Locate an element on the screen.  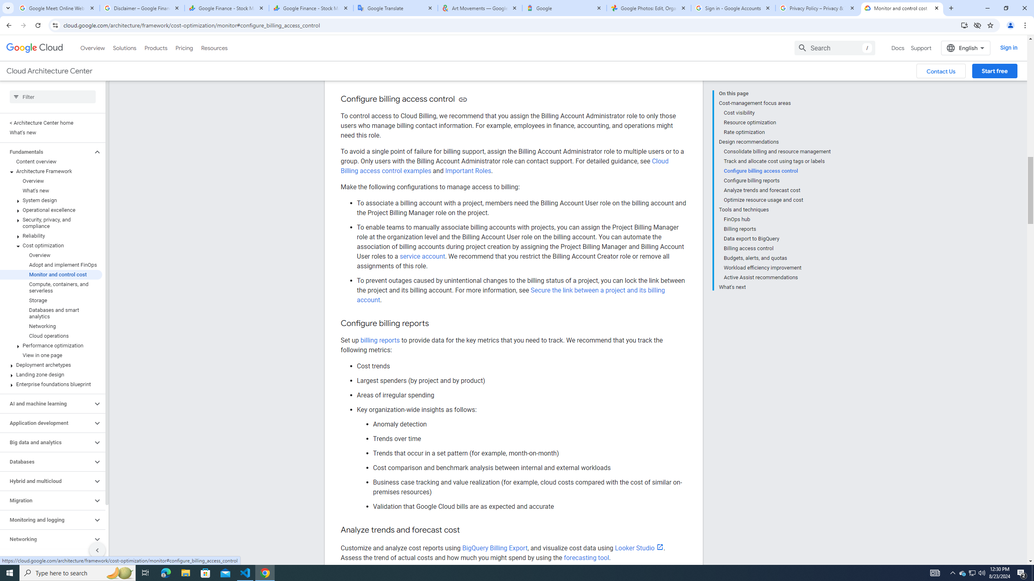
Data export to BigQuery is located at coordinates (778, 239).